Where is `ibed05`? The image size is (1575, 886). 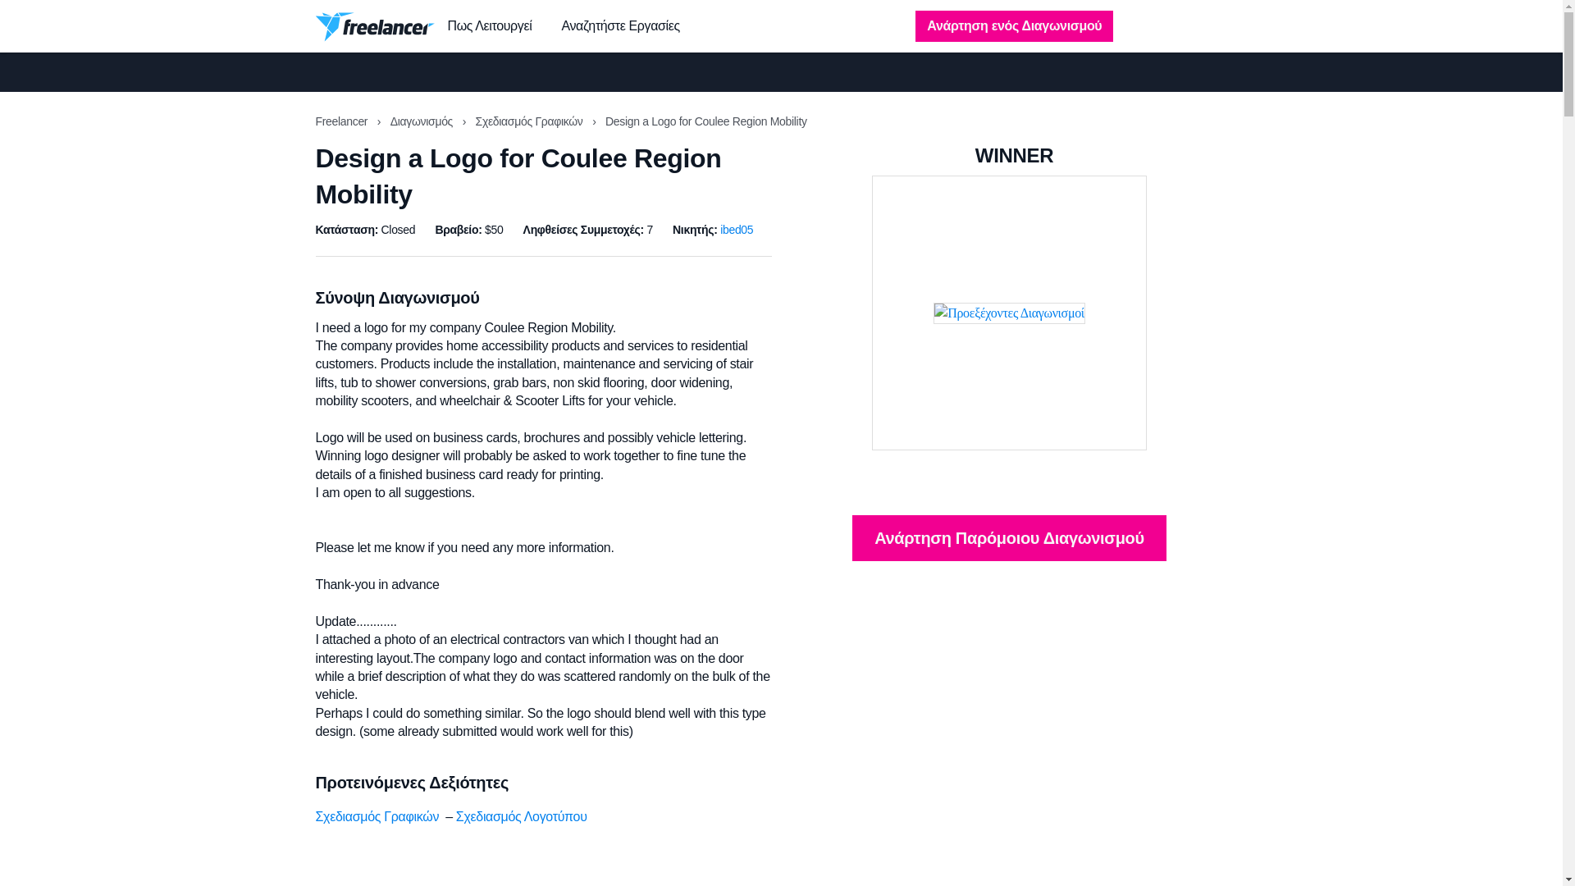 ibed05 is located at coordinates (736, 230).